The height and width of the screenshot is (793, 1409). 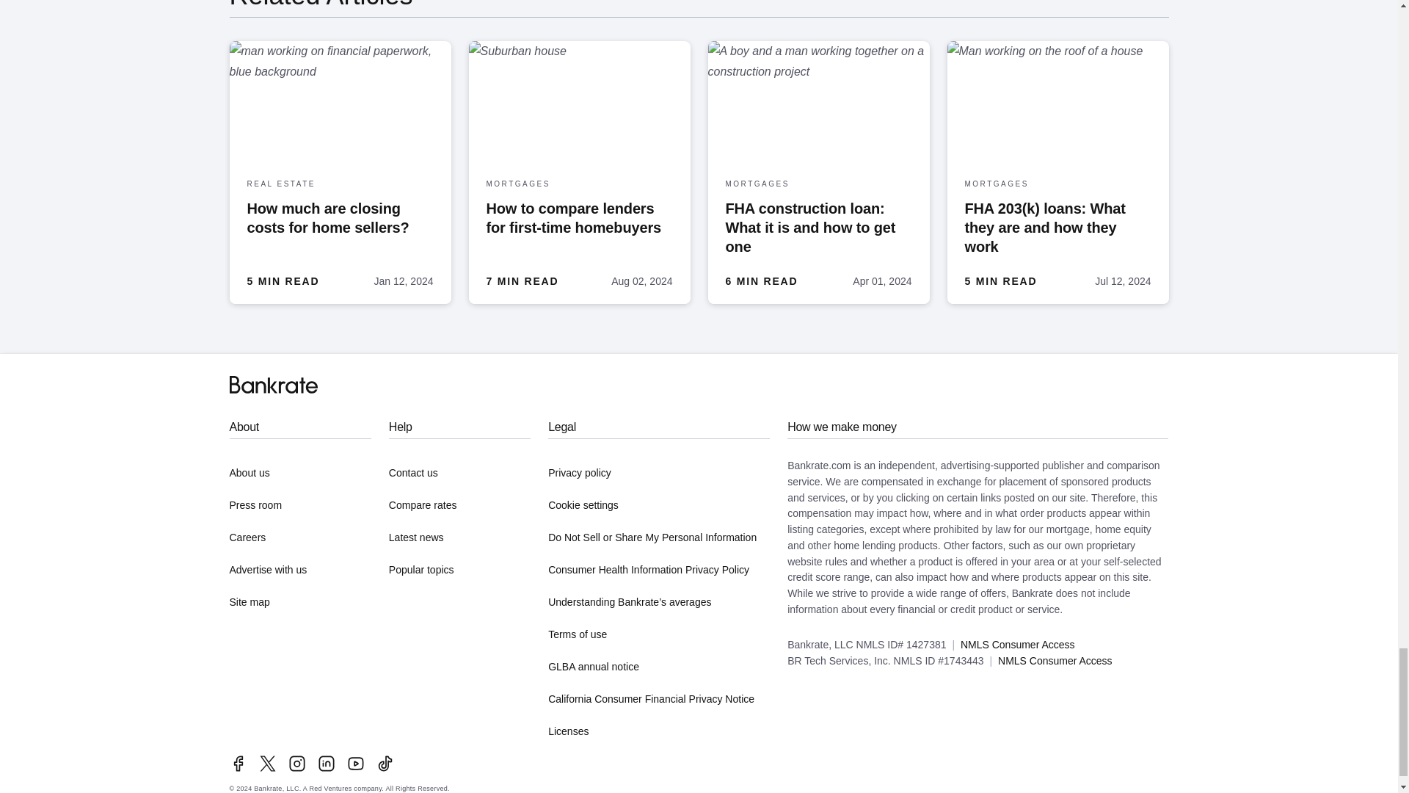 What do you see at coordinates (267, 764) in the screenshot?
I see `Twitter logo` at bounding box center [267, 764].